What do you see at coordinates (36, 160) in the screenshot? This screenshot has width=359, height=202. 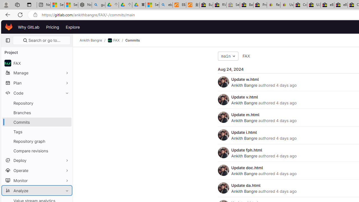 I see `Deploy` at bounding box center [36, 160].